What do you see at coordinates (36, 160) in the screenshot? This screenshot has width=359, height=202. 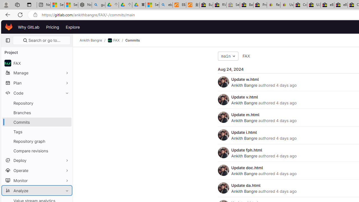 I see `Deploy` at bounding box center [36, 160].